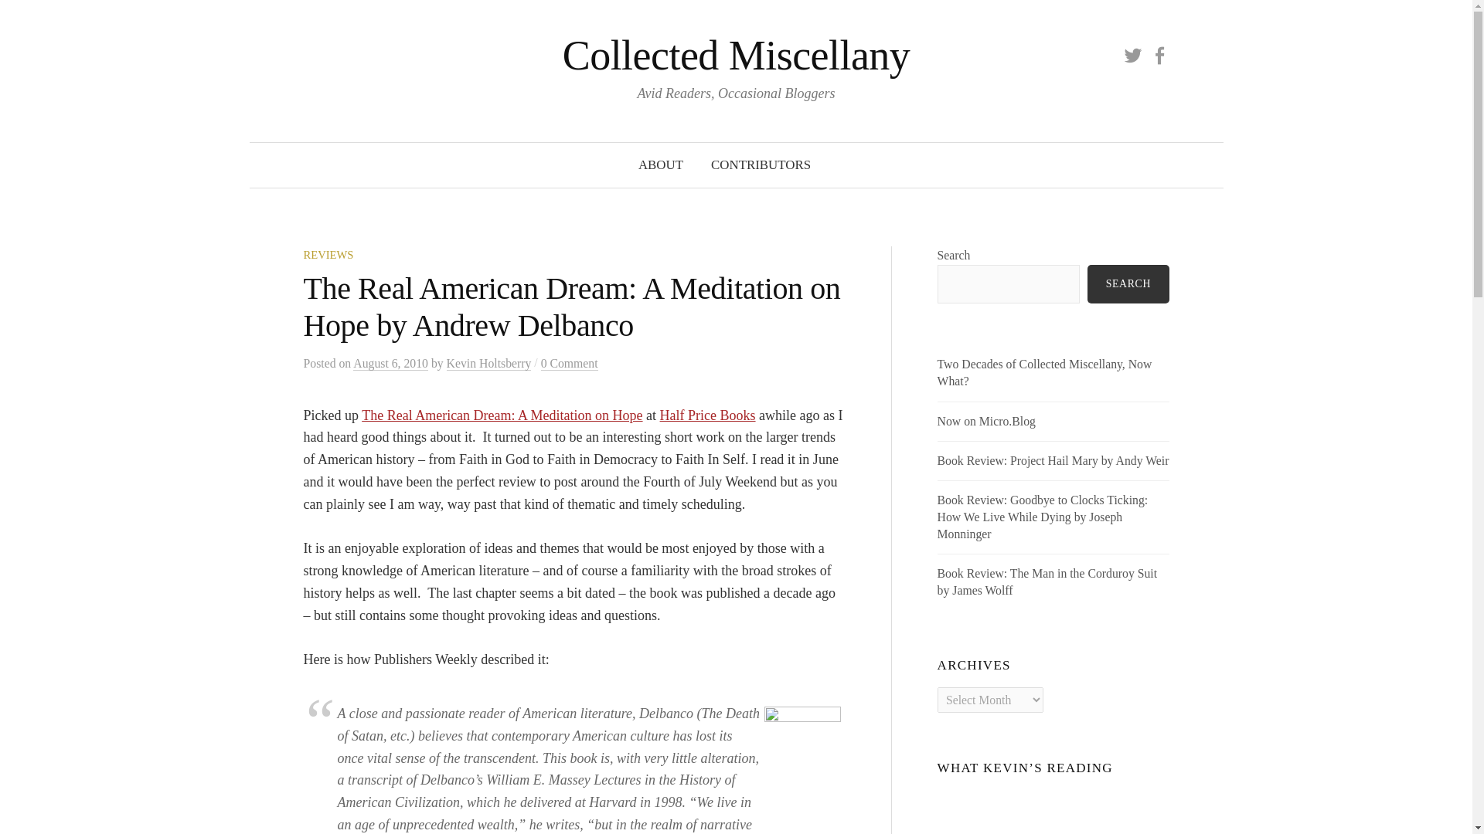 The height and width of the screenshot is (834, 1484). Describe the element at coordinates (488, 363) in the screenshot. I see `View all posts by Kevin Holtsberry` at that location.